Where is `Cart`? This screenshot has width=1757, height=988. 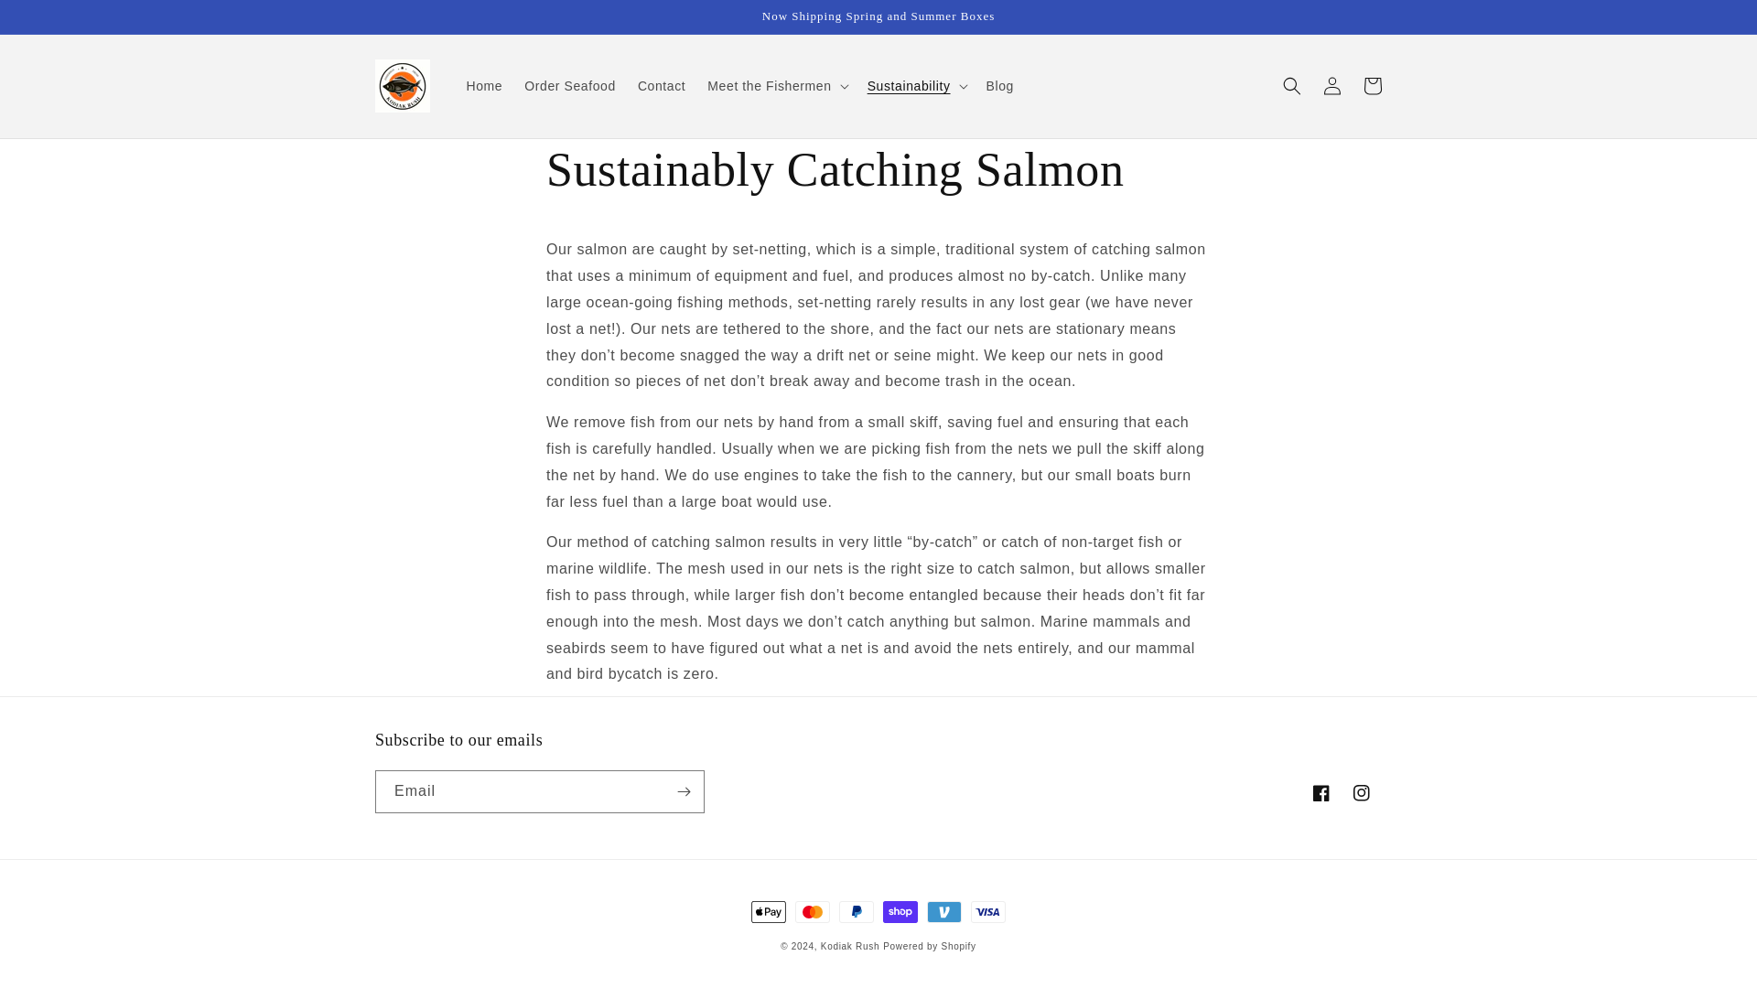 Cart is located at coordinates (1373, 86).